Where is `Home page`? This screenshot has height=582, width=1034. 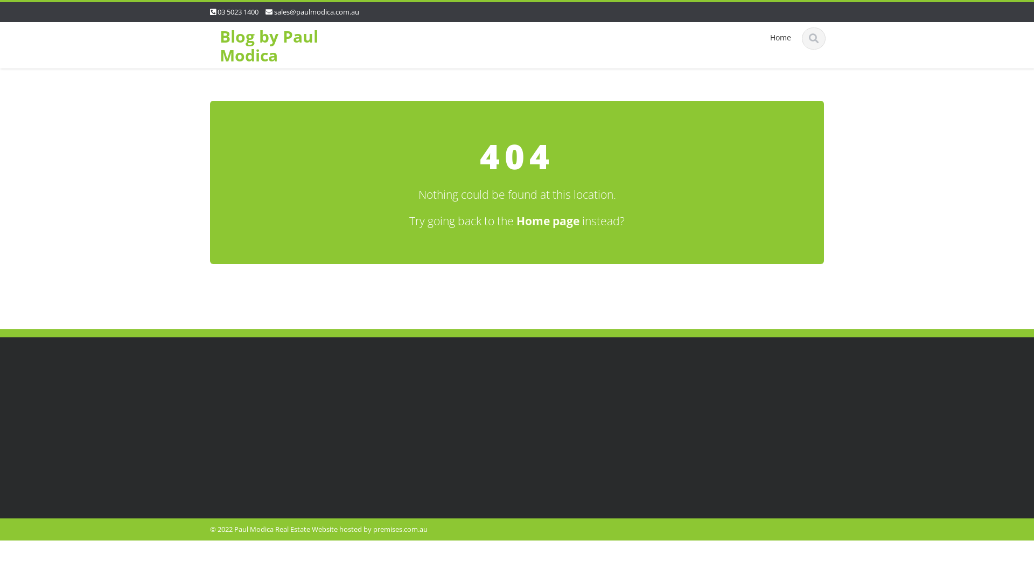 Home page is located at coordinates (548, 221).